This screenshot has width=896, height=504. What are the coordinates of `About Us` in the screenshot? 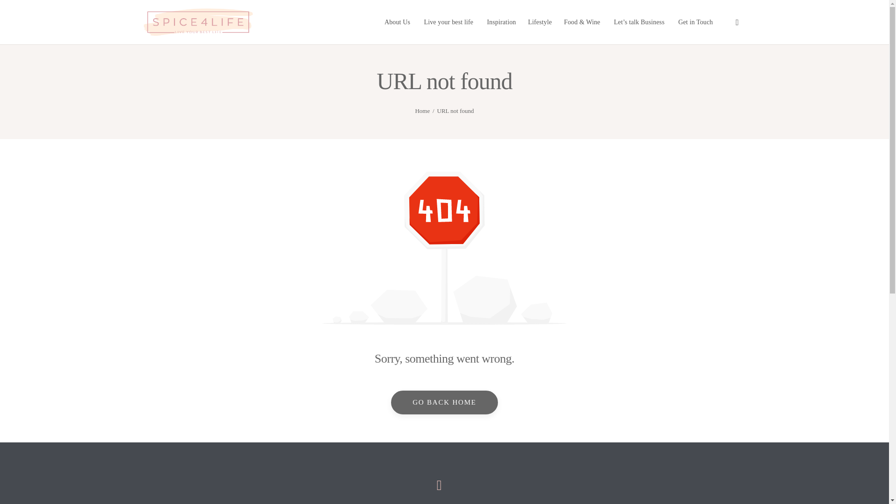 It's located at (397, 14).